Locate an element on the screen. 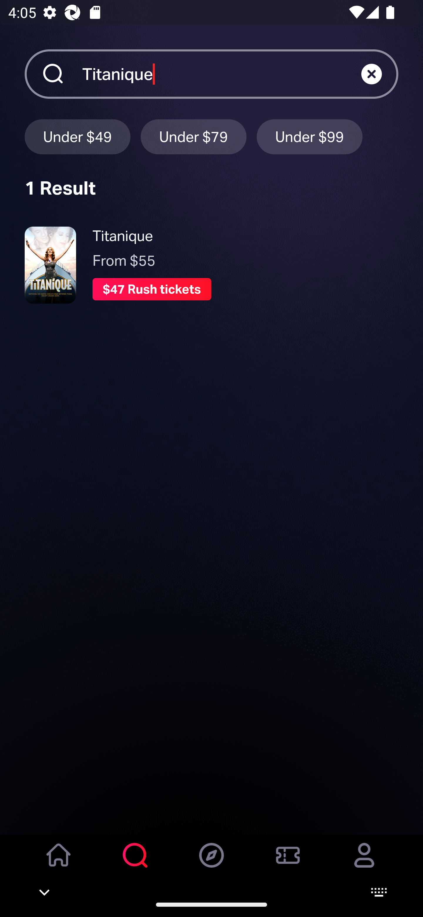  Account is located at coordinates (364, 863).